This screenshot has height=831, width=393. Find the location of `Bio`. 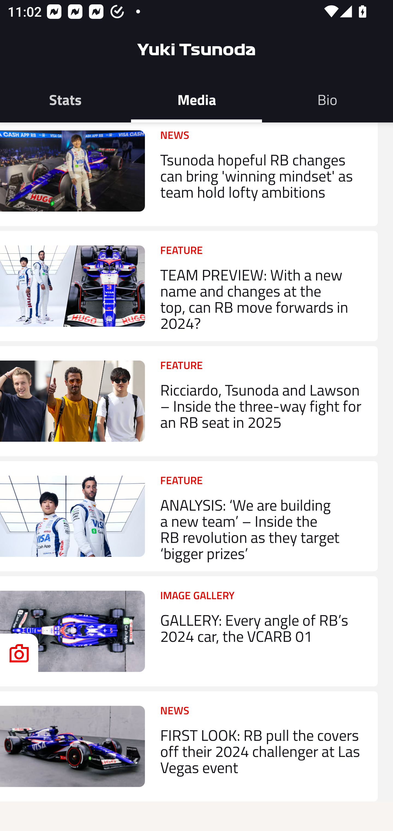

Bio is located at coordinates (327, 99).